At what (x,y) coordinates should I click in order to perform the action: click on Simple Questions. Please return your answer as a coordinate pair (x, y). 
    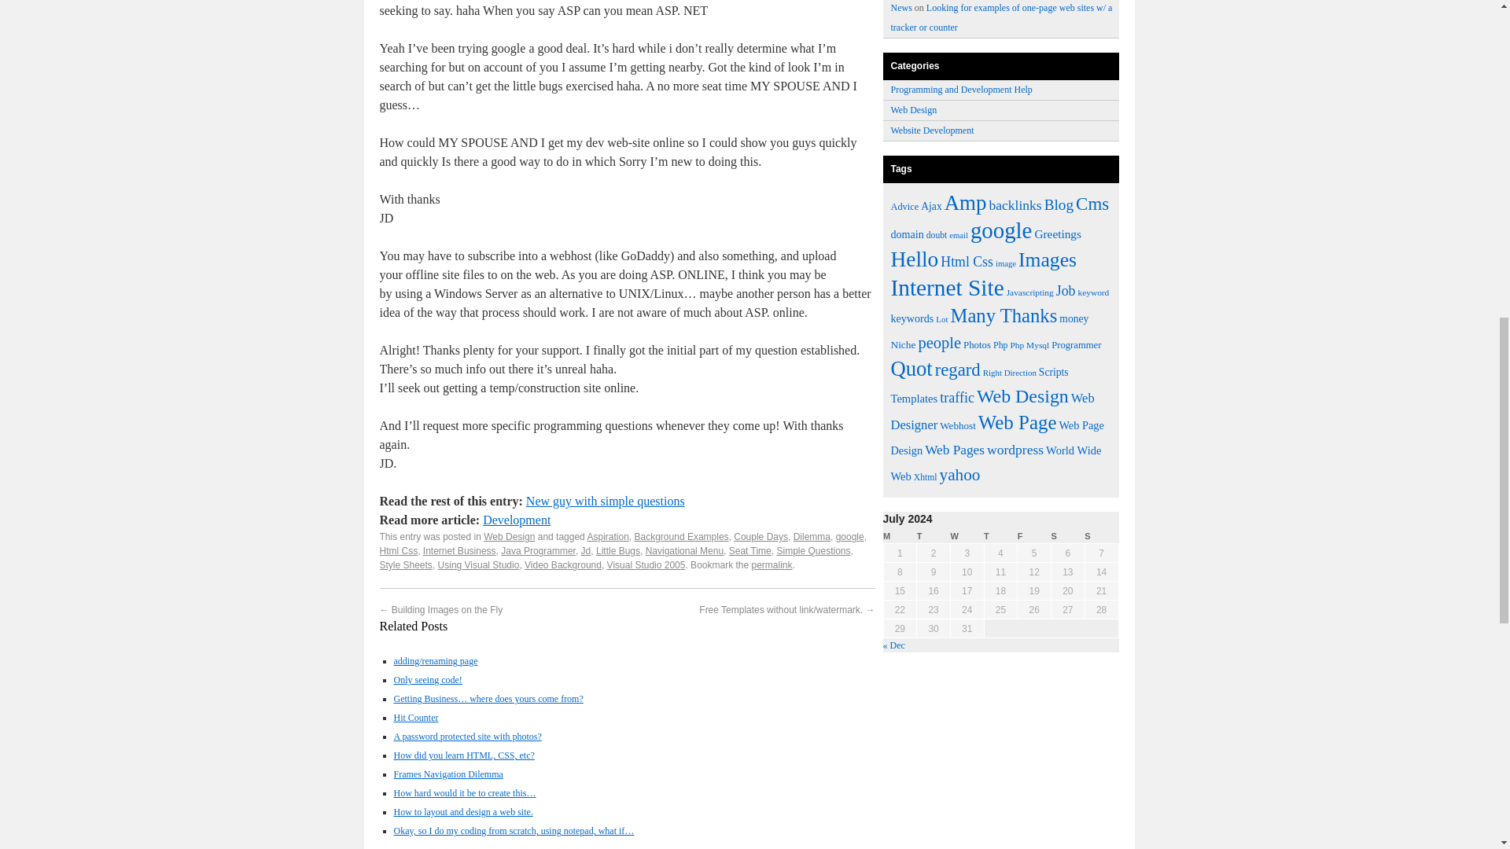
    Looking at the image, I should click on (812, 551).